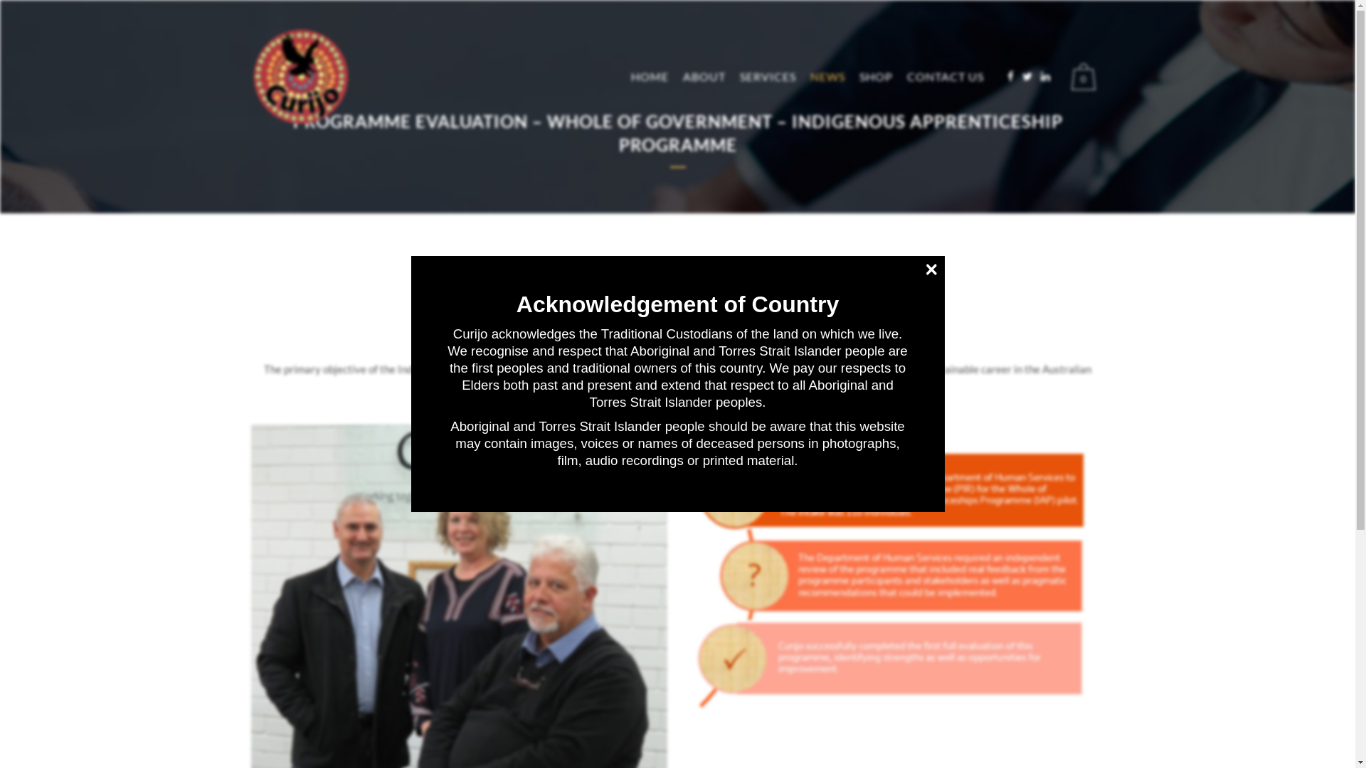  Describe the element at coordinates (768, 77) in the screenshot. I see `SERVICES` at that location.